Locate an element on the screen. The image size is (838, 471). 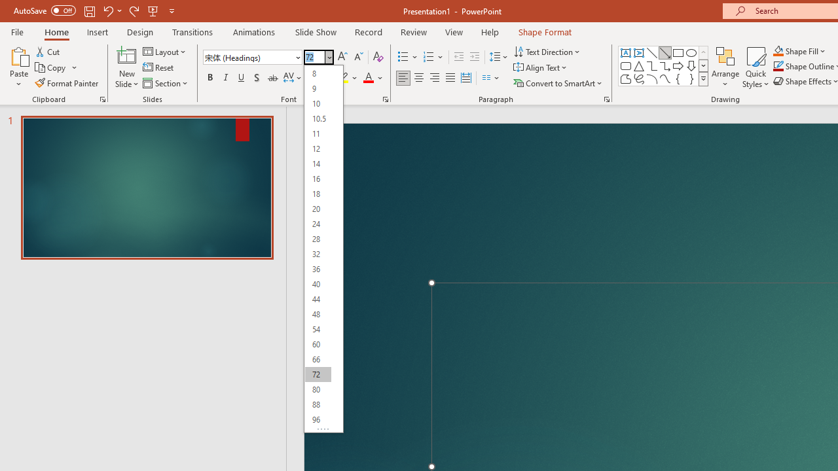
20 is located at coordinates (318, 209).